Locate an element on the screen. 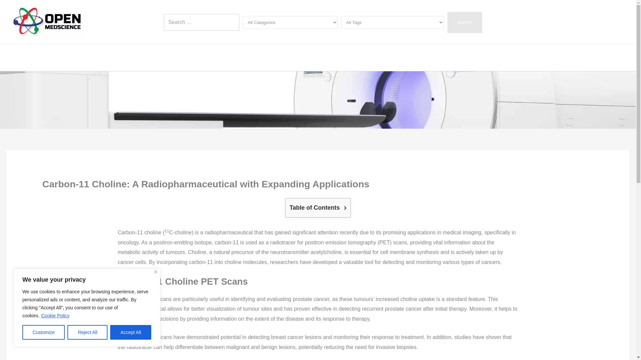  Cookie Policy is located at coordinates (55, 315).